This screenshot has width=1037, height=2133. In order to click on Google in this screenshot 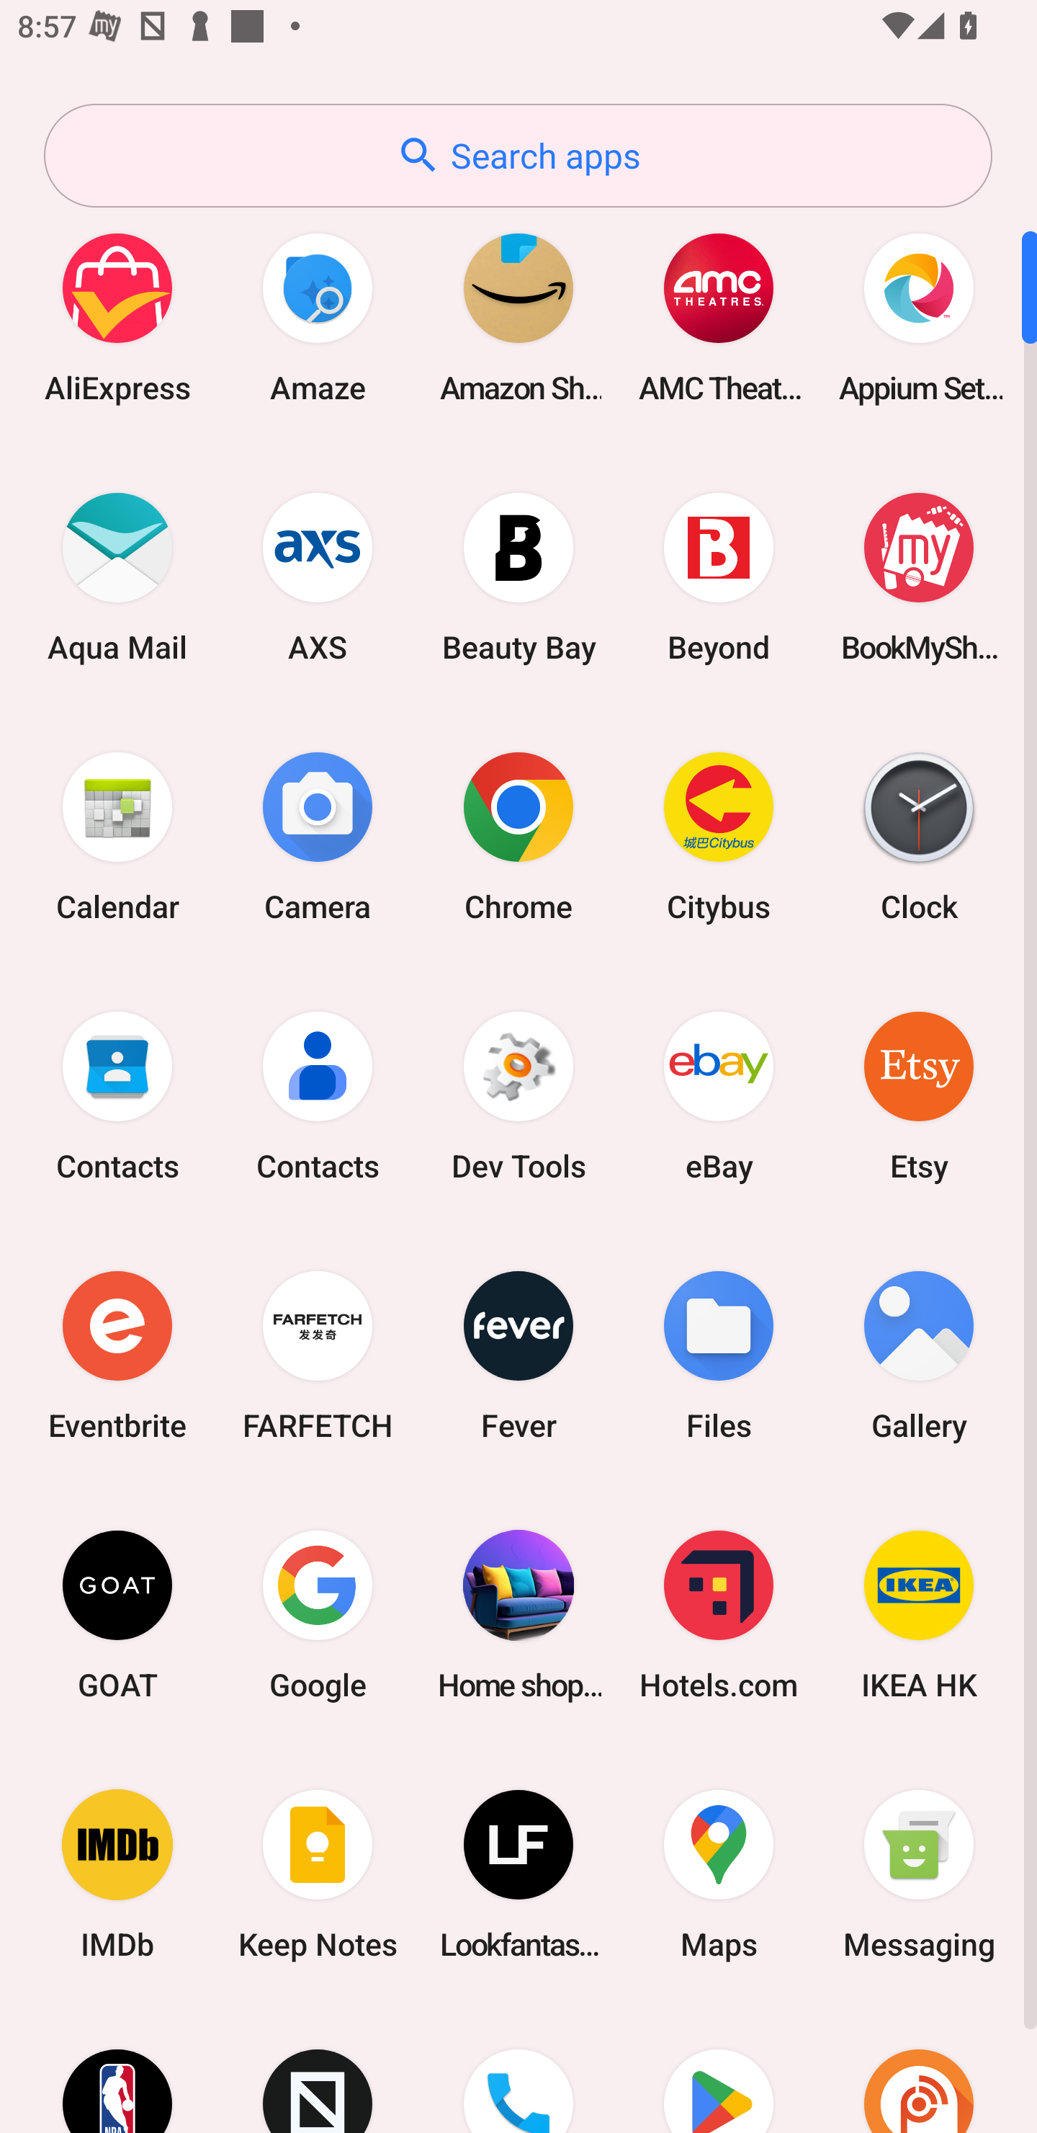, I will do `click(318, 1614)`.